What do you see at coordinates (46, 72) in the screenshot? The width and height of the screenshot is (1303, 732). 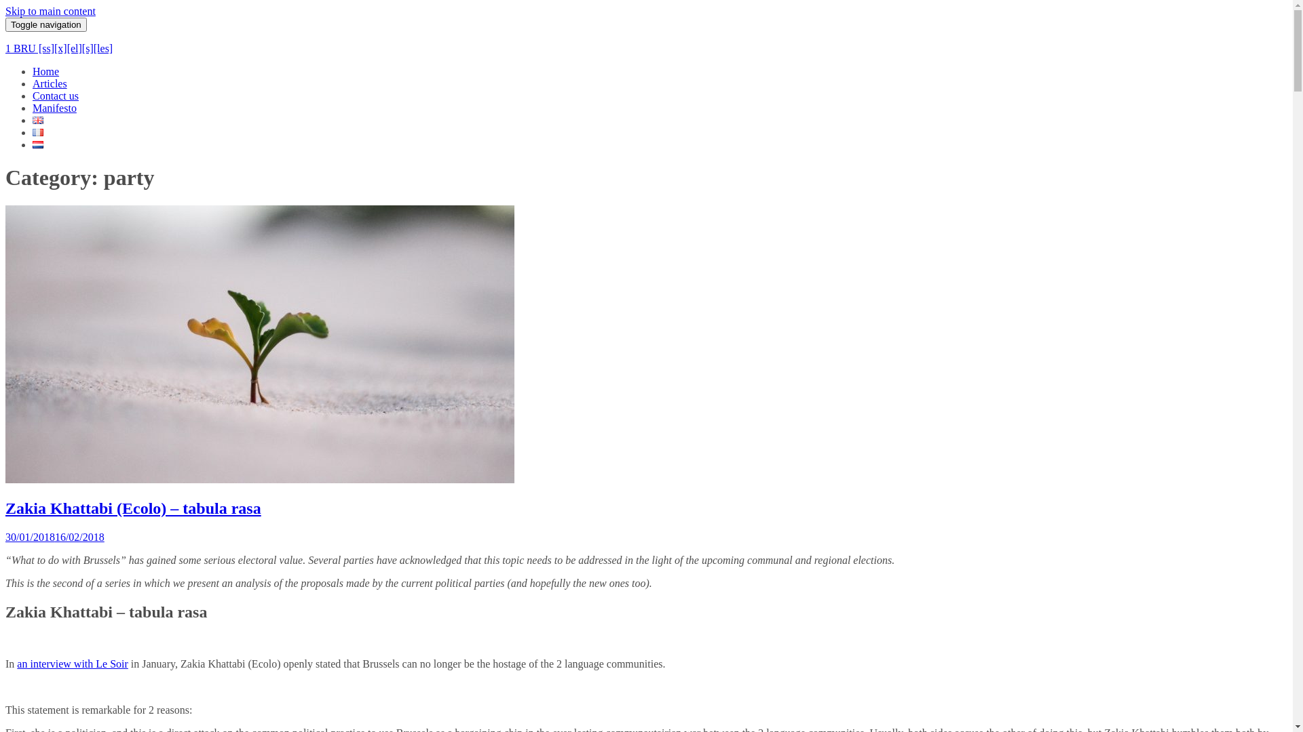 I see `Home` at bounding box center [46, 72].